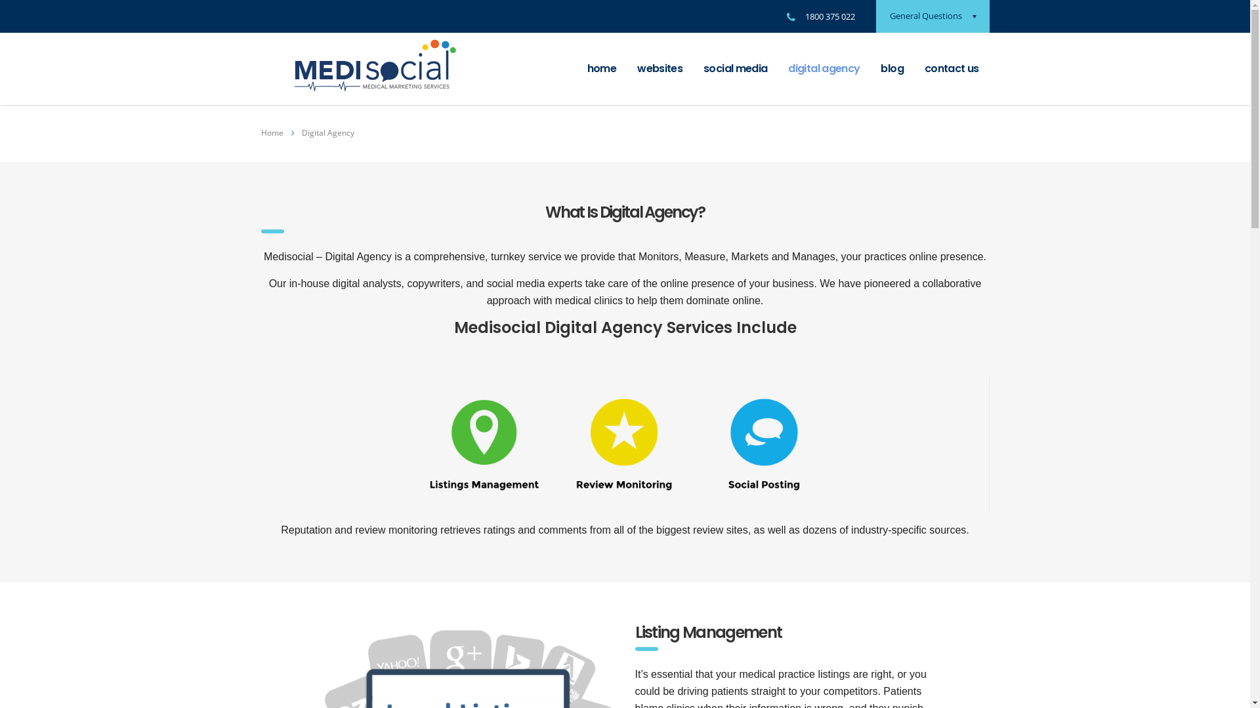 This screenshot has height=708, width=1260. Describe the element at coordinates (272, 132) in the screenshot. I see `Home` at that location.